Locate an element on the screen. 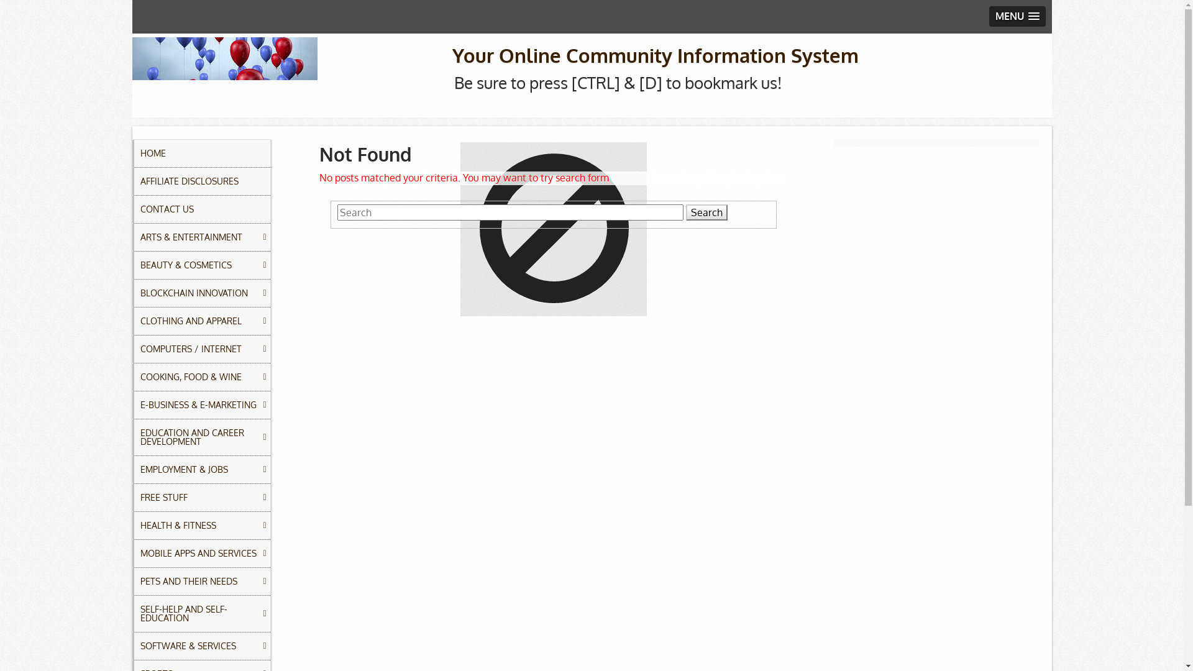 Image resolution: width=1193 pixels, height=671 pixels. SELF-HELP AND SELF-EDUCATION is located at coordinates (201, 614).